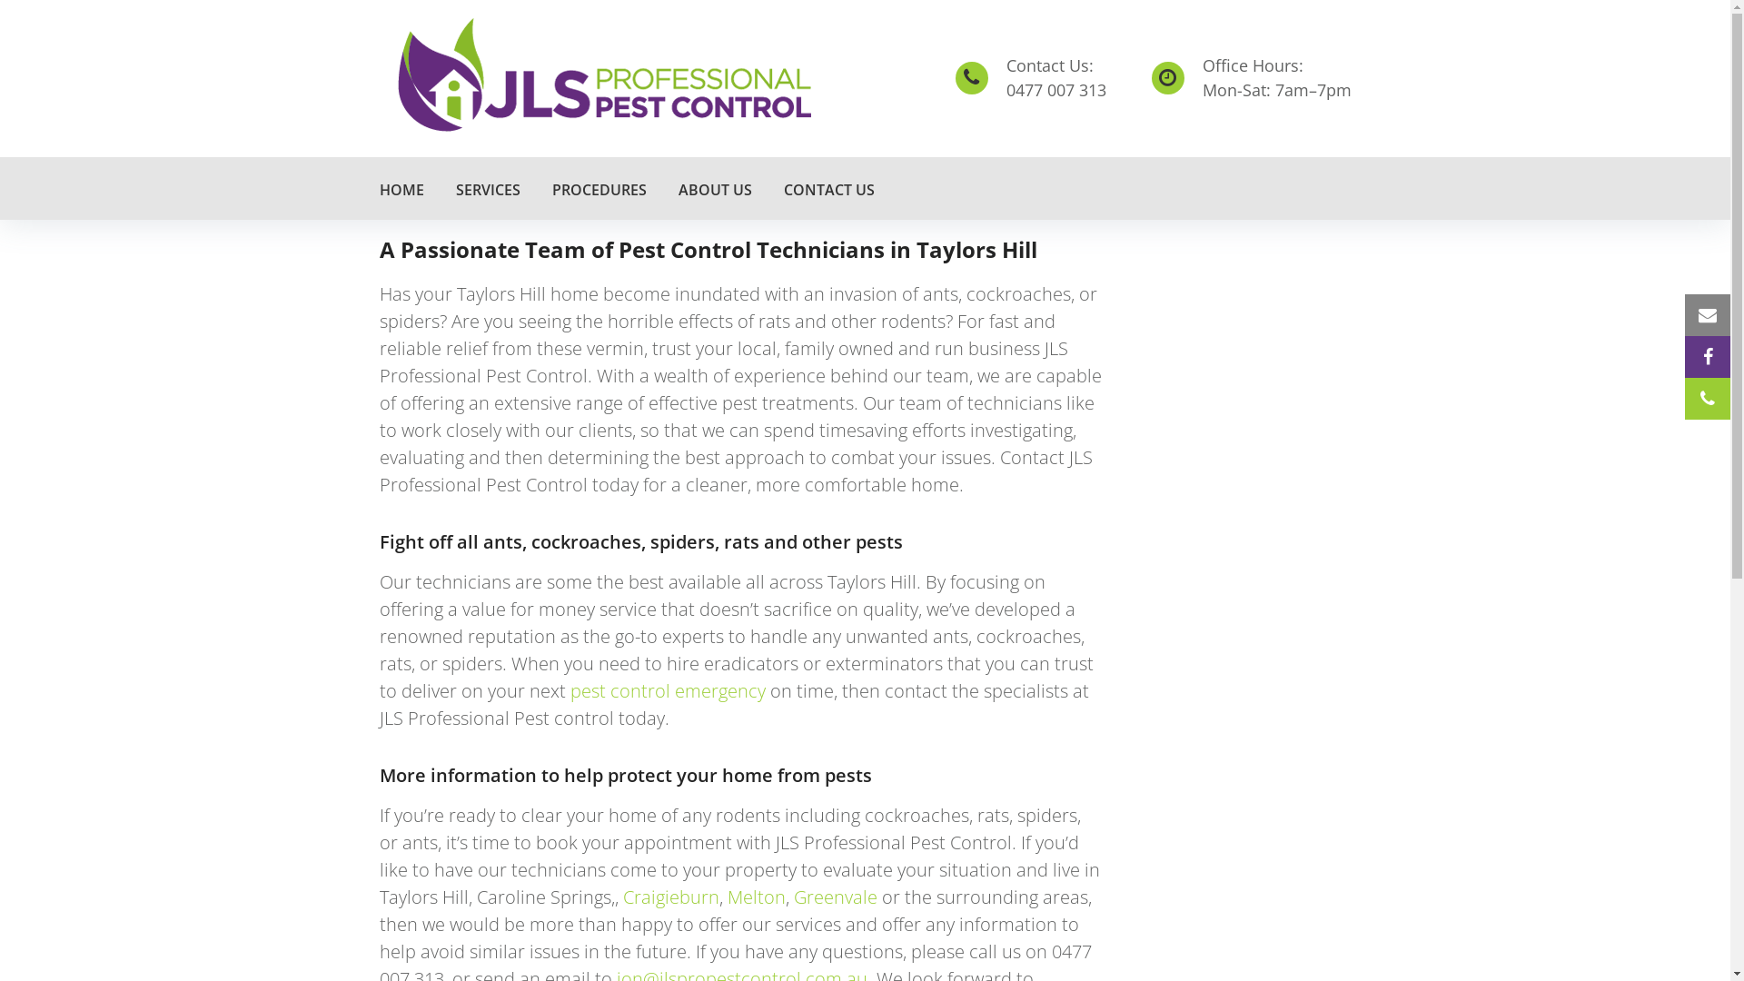 This screenshot has width=1744, height=981. Describe the element at coordinates (671, 897) in the screenshot. I see `Craigieburn` at that location.